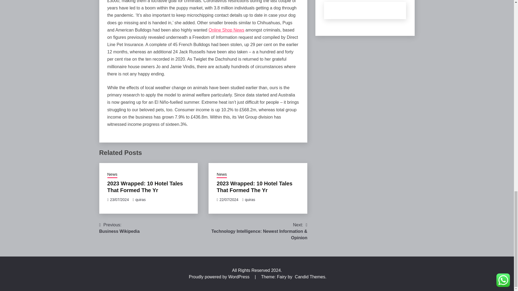  I want to click on quiras, so click(140, 200).